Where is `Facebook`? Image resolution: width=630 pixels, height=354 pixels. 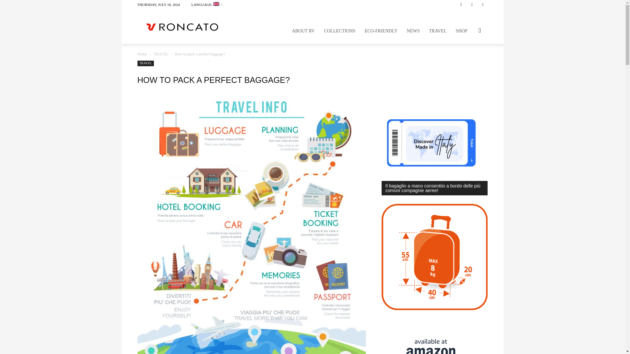 Facebook is located at coordinates (461, 5).